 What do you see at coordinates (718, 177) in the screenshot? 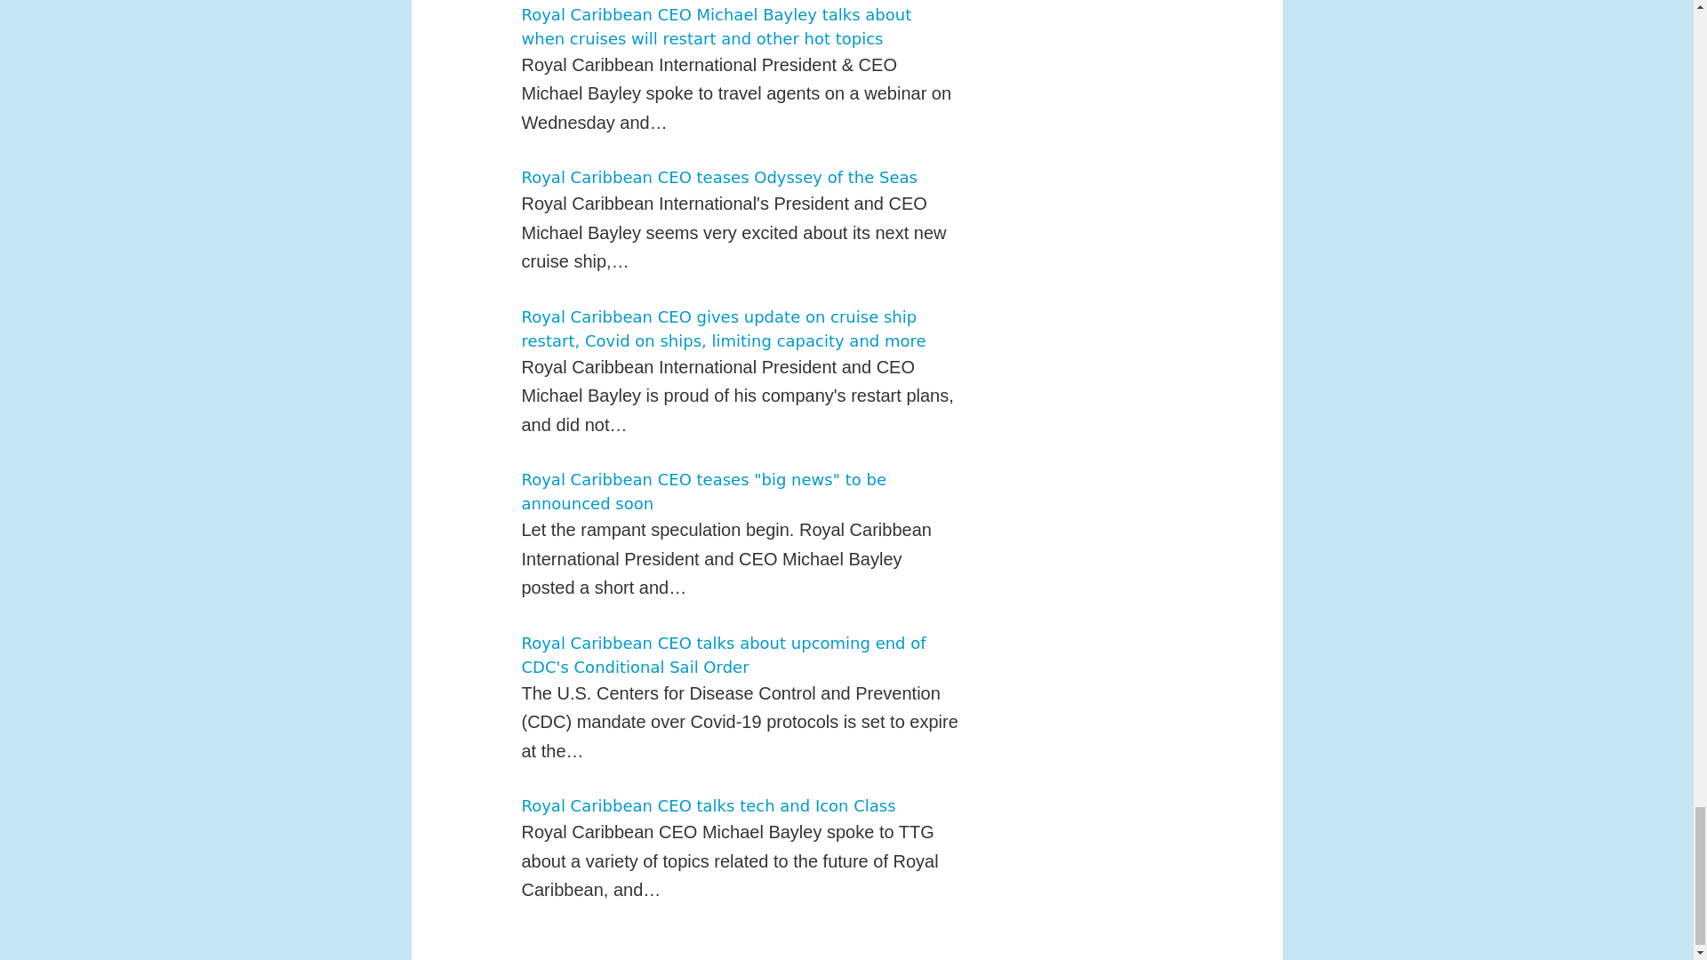
I see `Royal Caribbean CEO teases Odyssey of the Seas` at bounding box center [718, 177].